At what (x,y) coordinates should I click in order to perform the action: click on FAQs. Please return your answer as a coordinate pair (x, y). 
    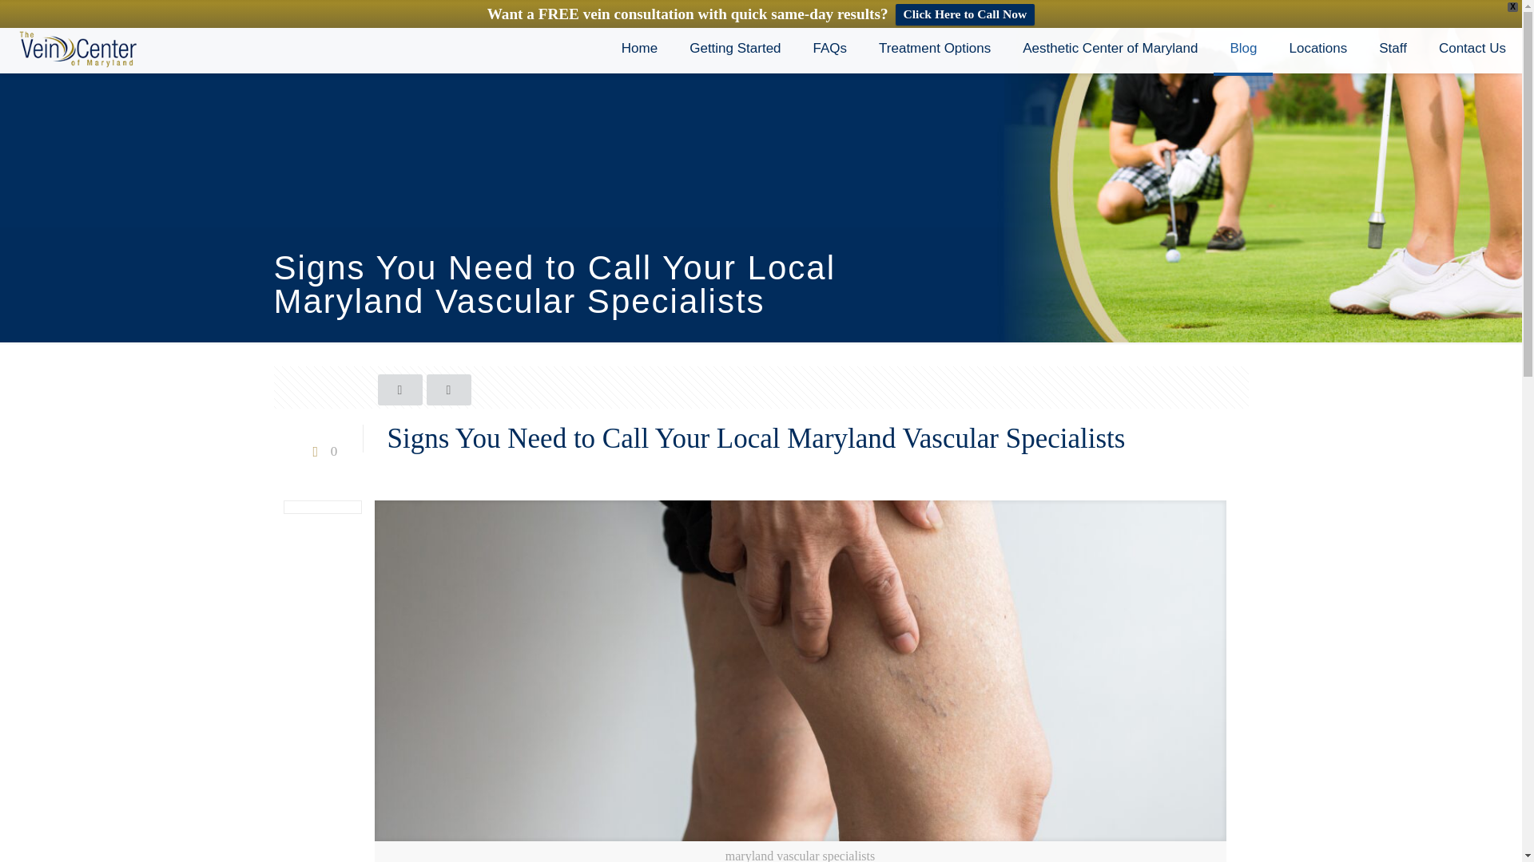
    Looking at the image, I should click on (830, 48).